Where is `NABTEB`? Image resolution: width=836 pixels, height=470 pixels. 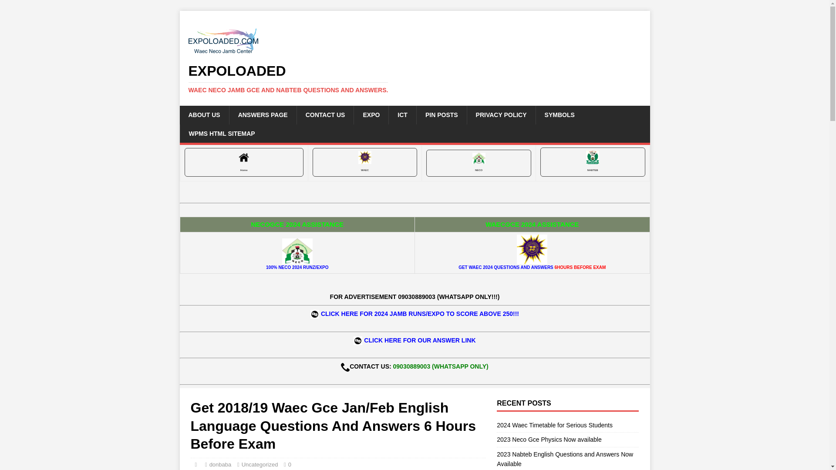 NABTEB is located at coordinates (593, 162).